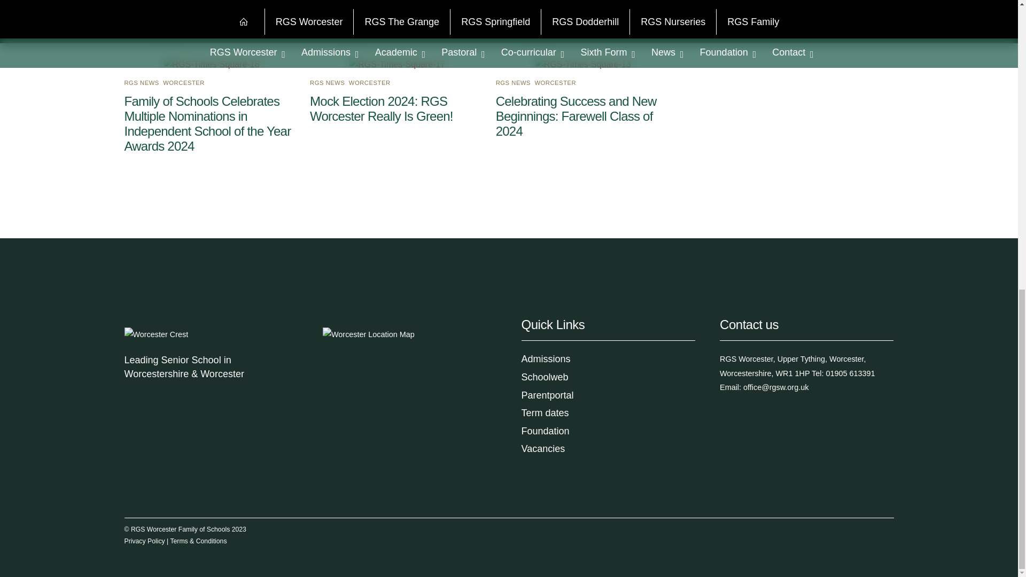  What do you see at coordinates (583, 64) in the screenshot?
I see `RGS-Times-Square-13` at bounding box center [583, 64].